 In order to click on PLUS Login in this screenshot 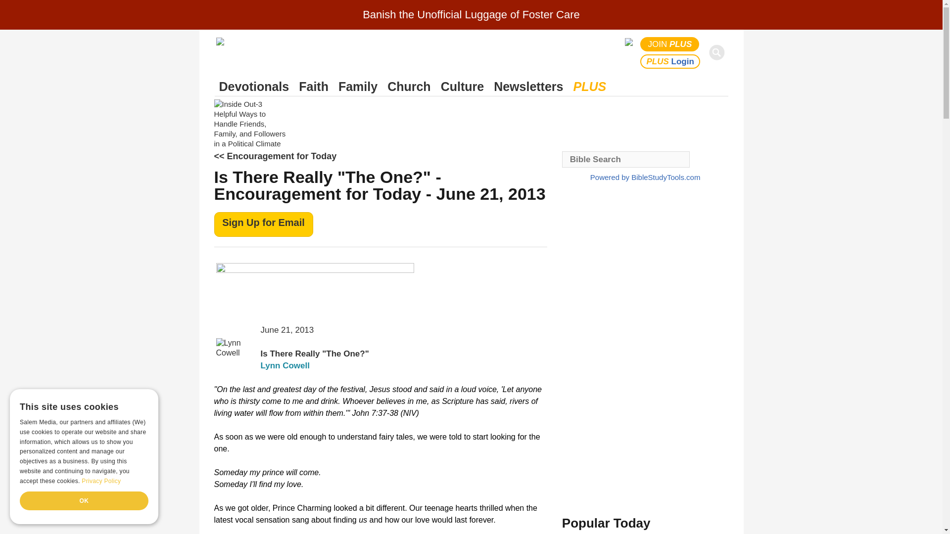, I will do `click(670, 61)`.